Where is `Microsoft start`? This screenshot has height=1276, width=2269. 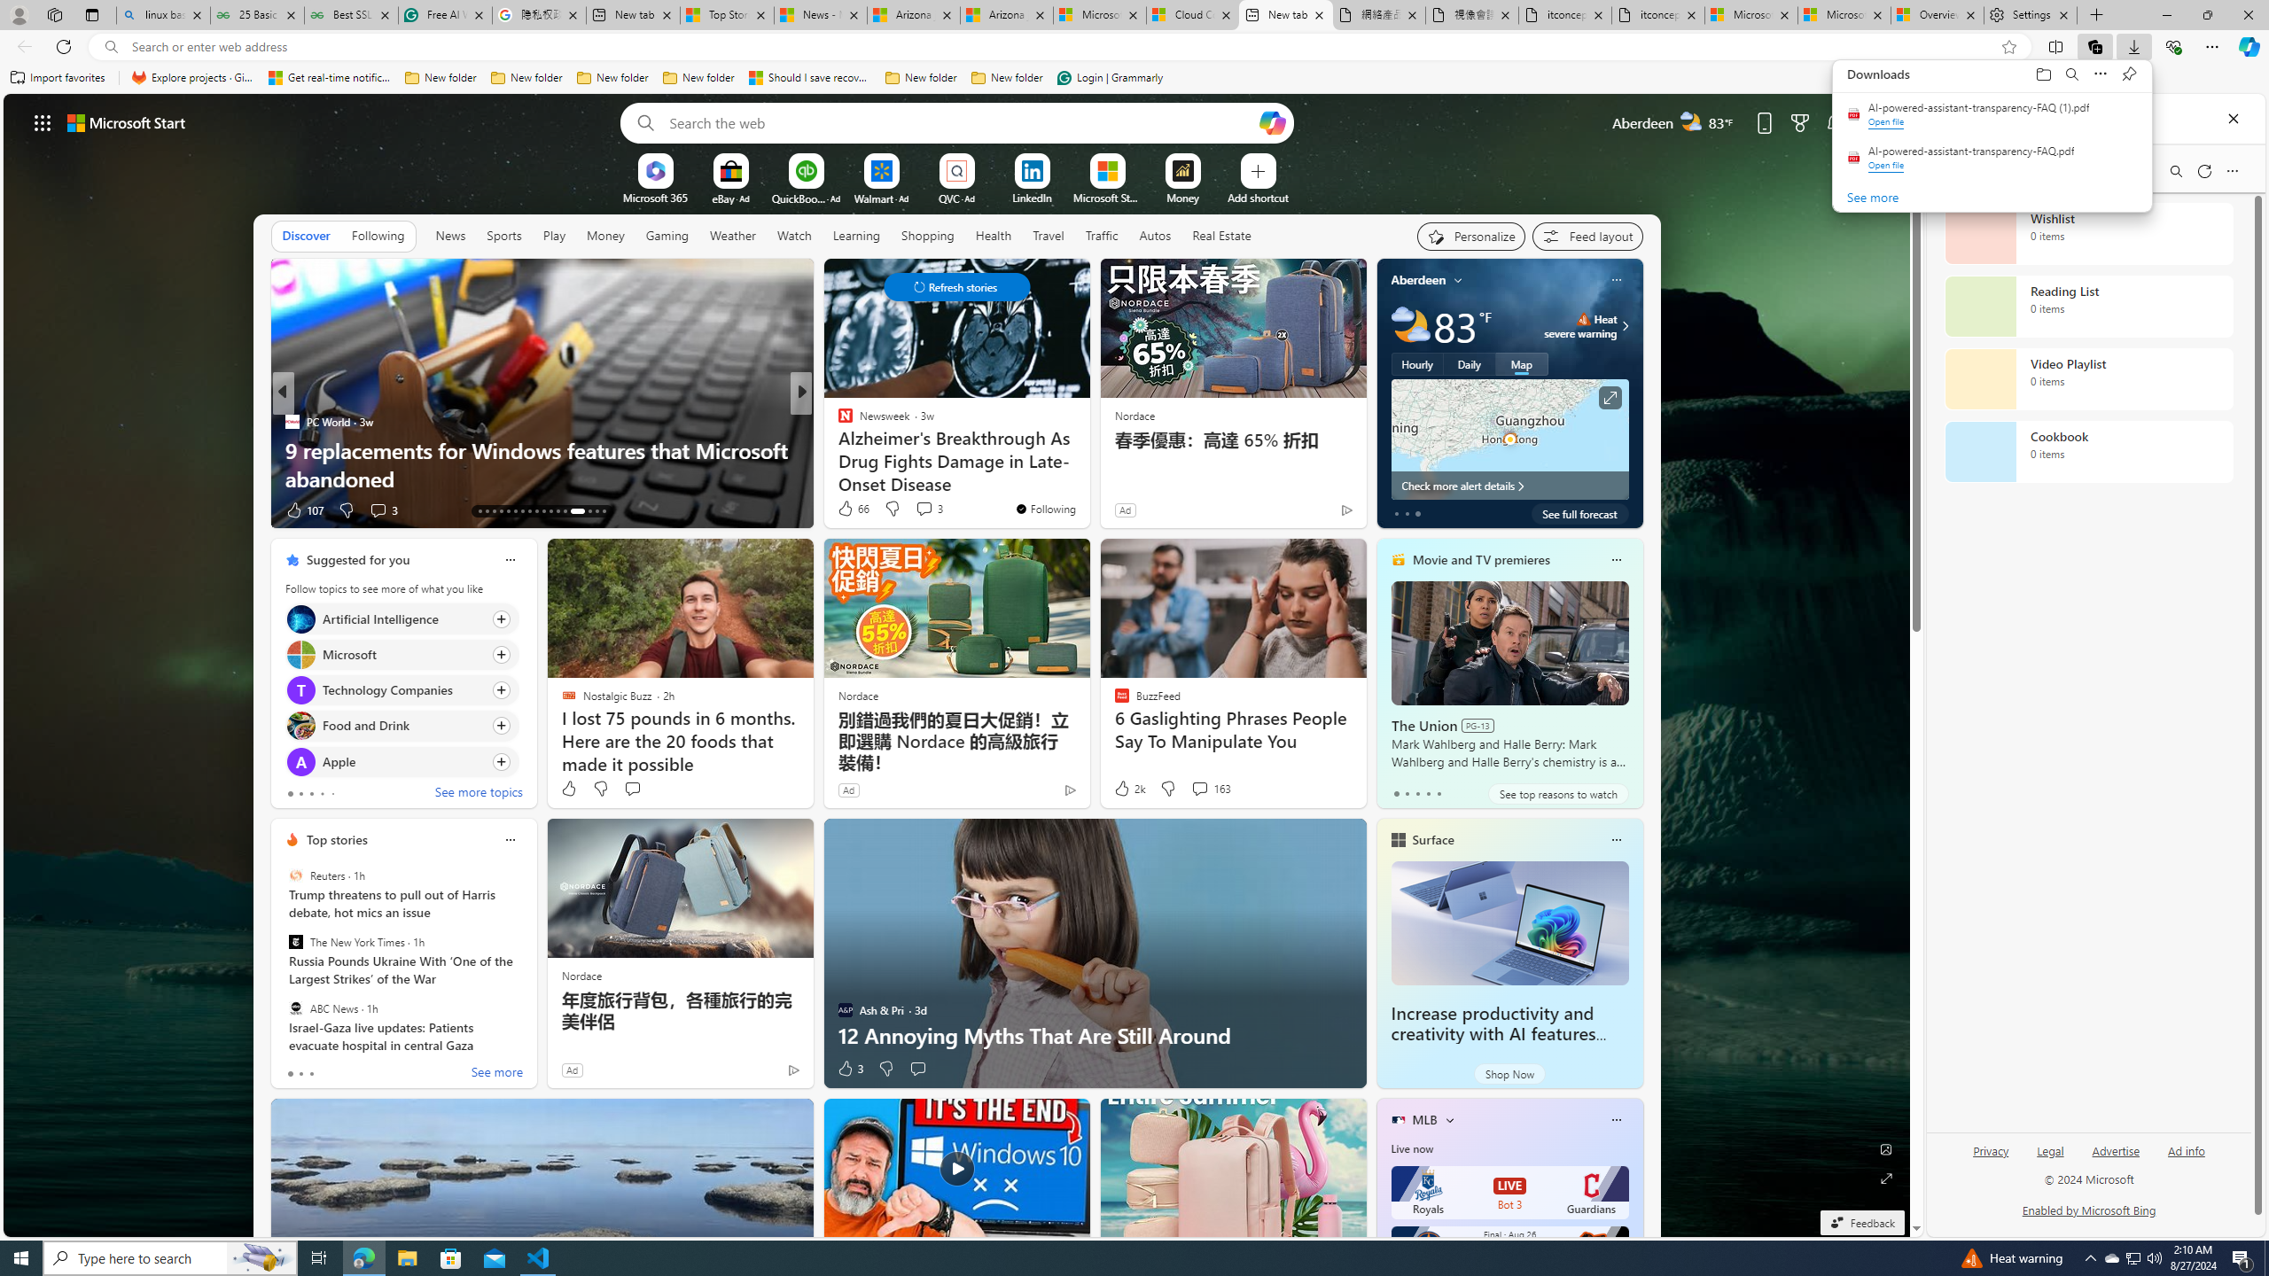 Microsoft start is located at coordinates (127, 122).